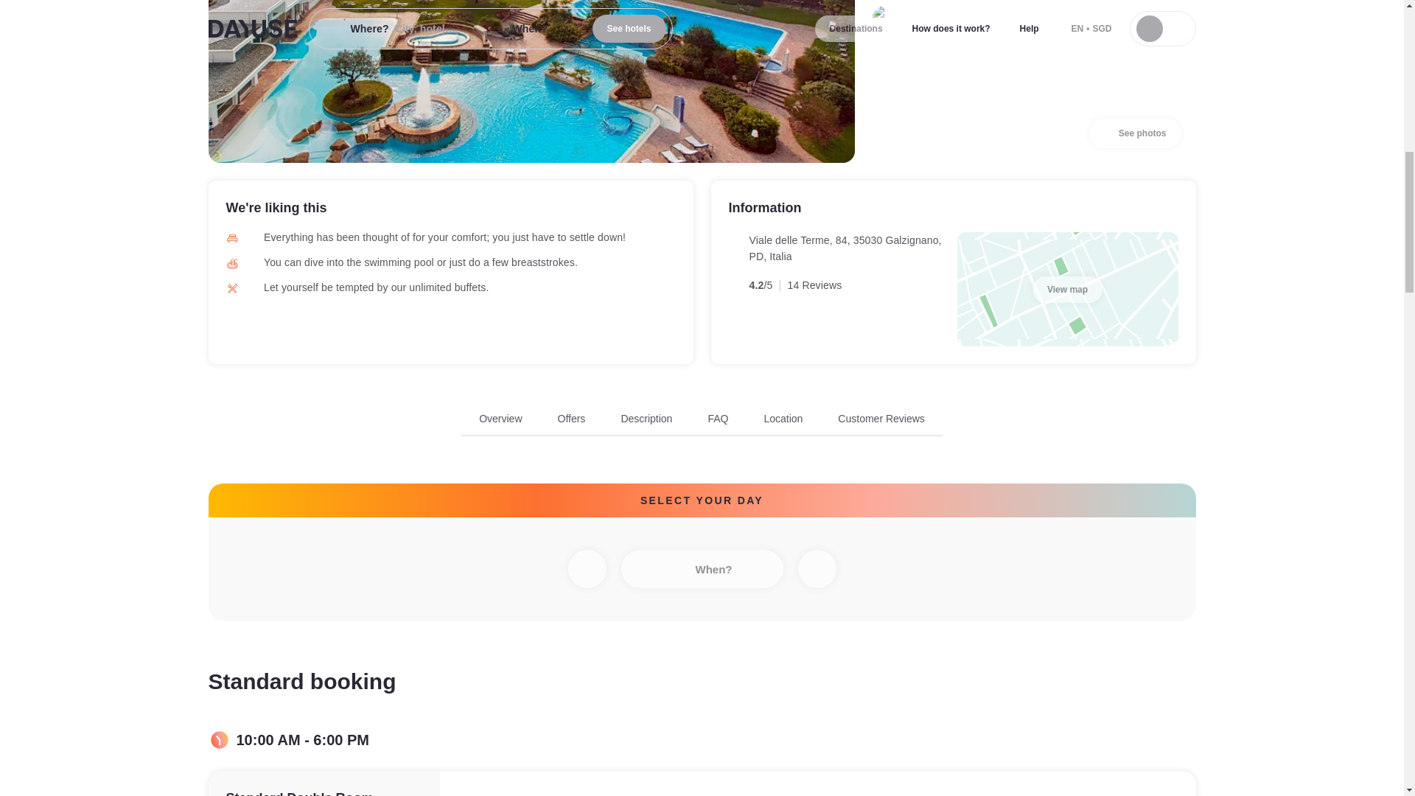 The image size is (1415, 796). What do you see at coordinates (646, 419) in the screenshot?
I see `Description` at bounding box center [646, 419].